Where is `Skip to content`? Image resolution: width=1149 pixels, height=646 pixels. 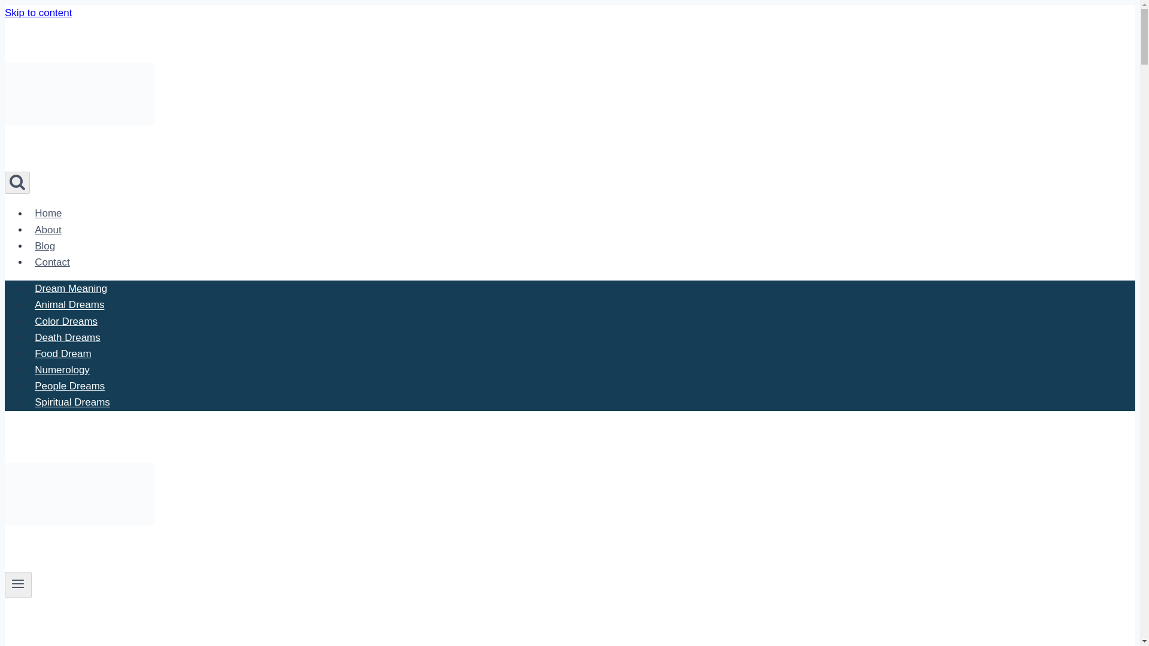 Skip to content is located at coordinates (38, 13).